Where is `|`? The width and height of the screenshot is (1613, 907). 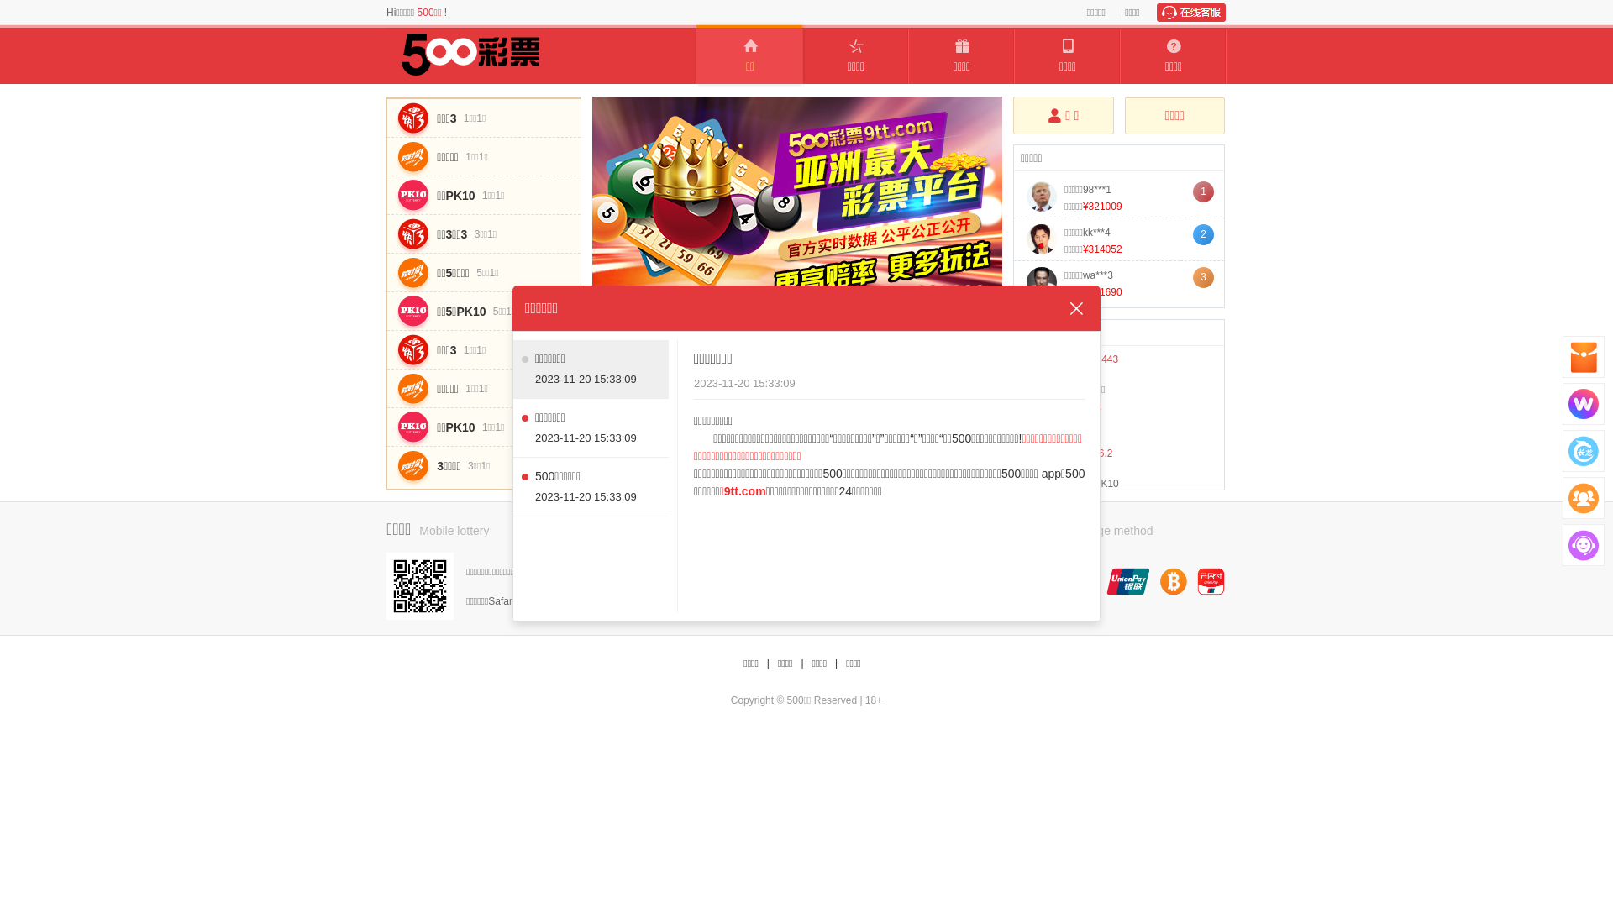 | is located at coordinates (768, 663).